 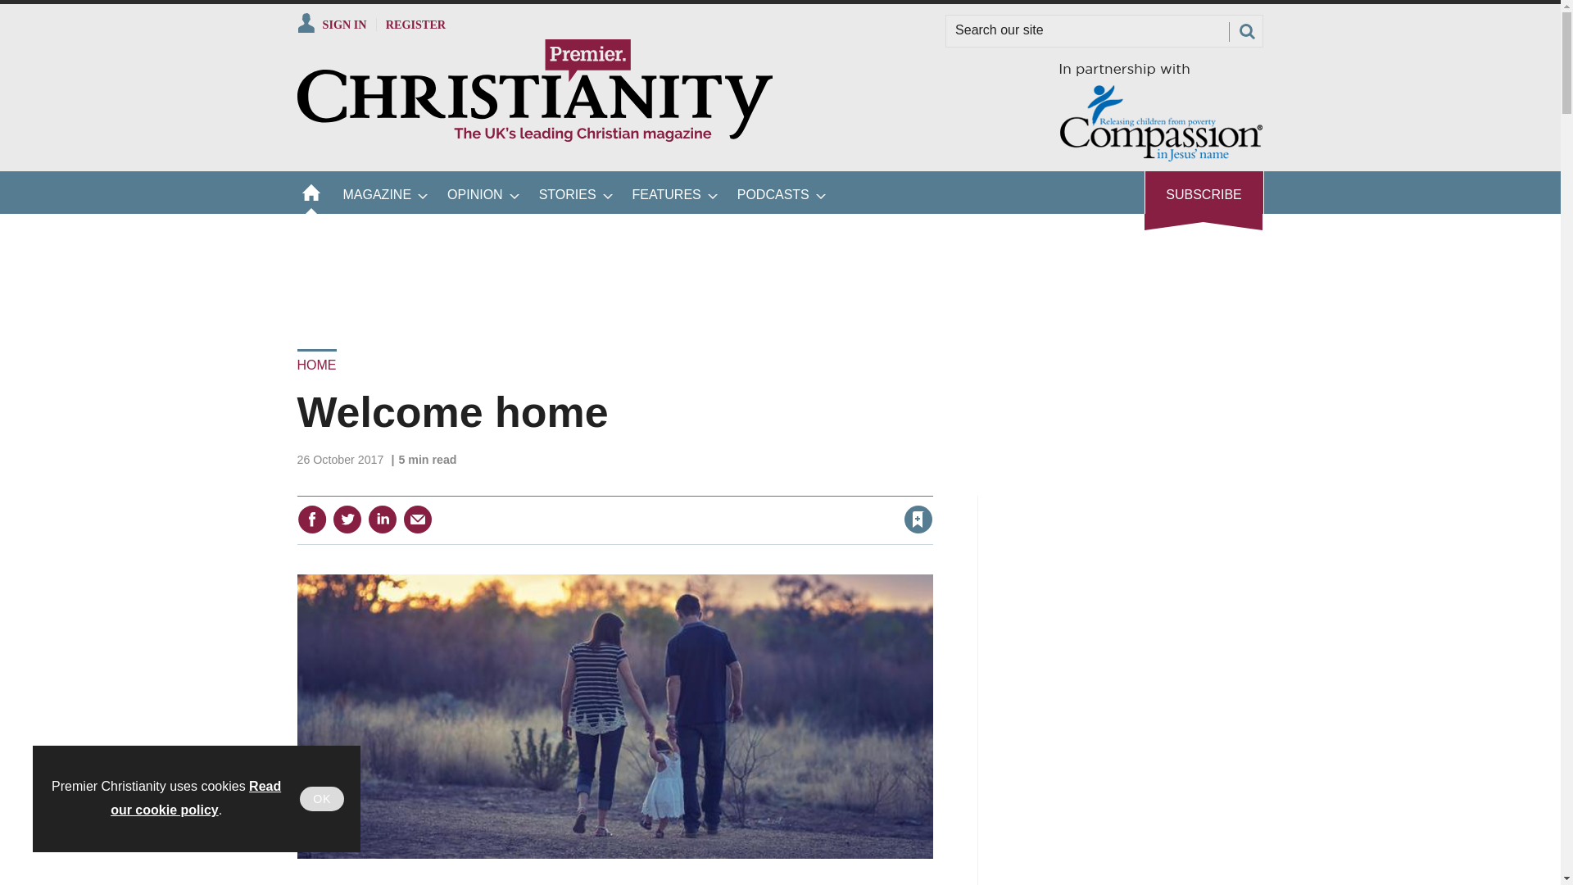 I want to click on Share this on Twitter, so click(x=347, y=520).